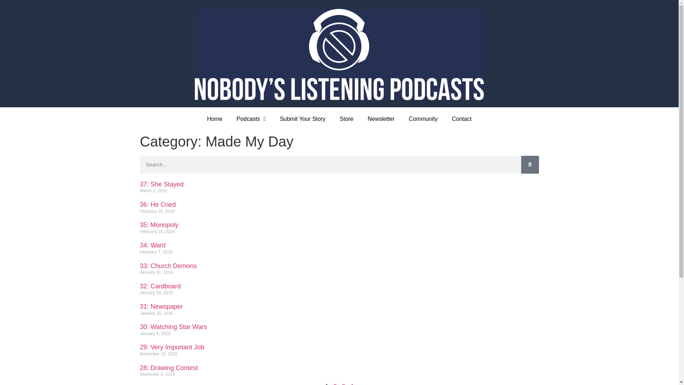 Image resolution: width=684 pixels, height=385 pixels. I want to click on 29: Very Important Job, so click(172, 347).